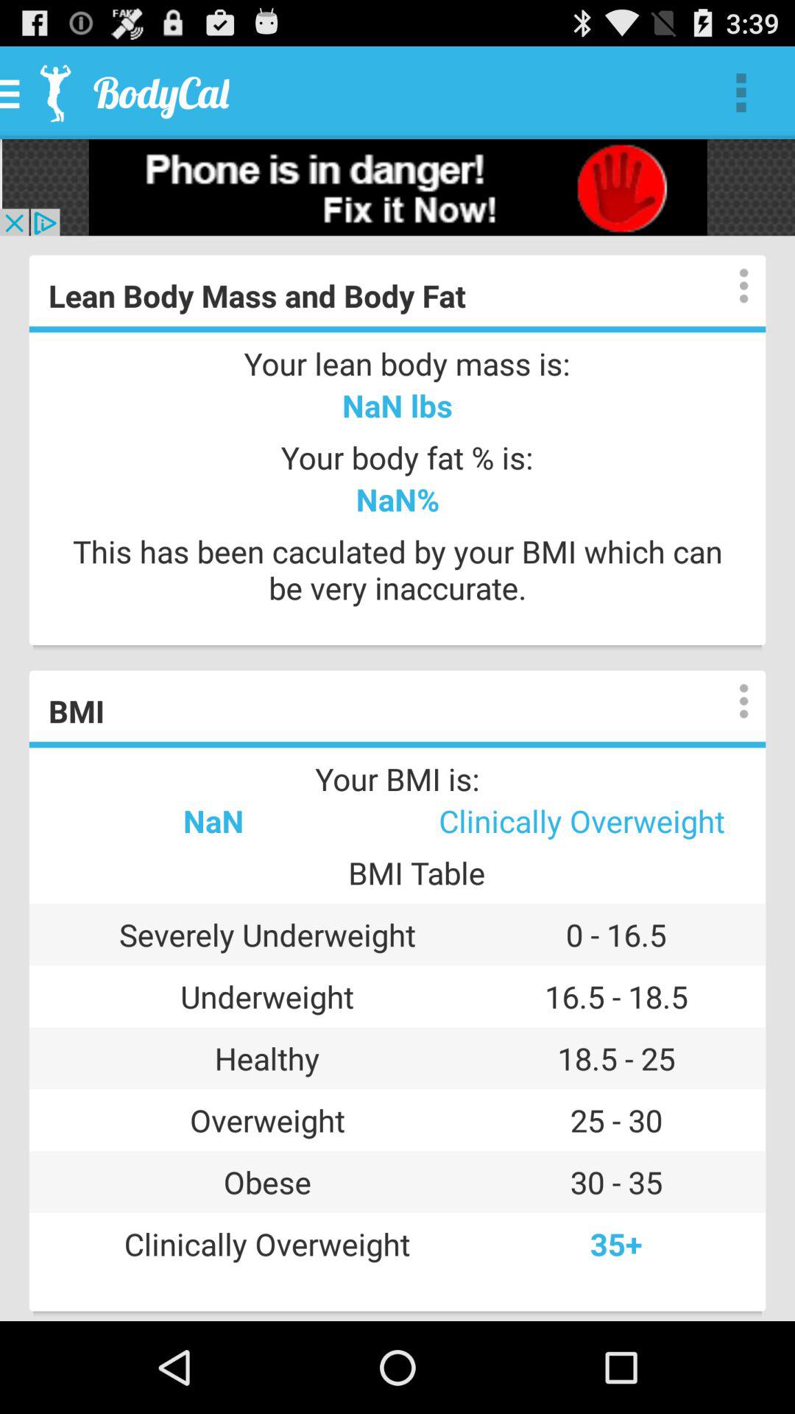  What do you see at coordinates (729, 286) in the screenshot?
I see `setting page` at bounding box center [729, 286].